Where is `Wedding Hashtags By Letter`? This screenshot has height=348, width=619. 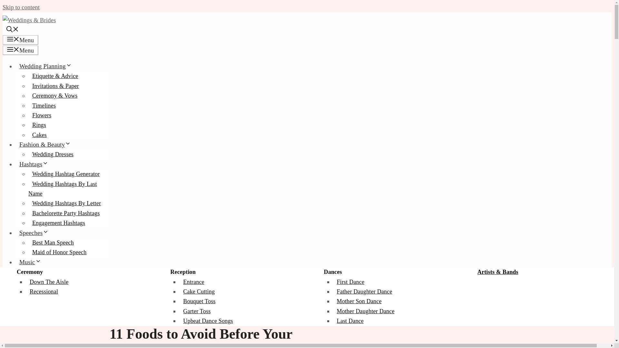 Wedding Hashtags By Letter is located at coordinates (66, 203).